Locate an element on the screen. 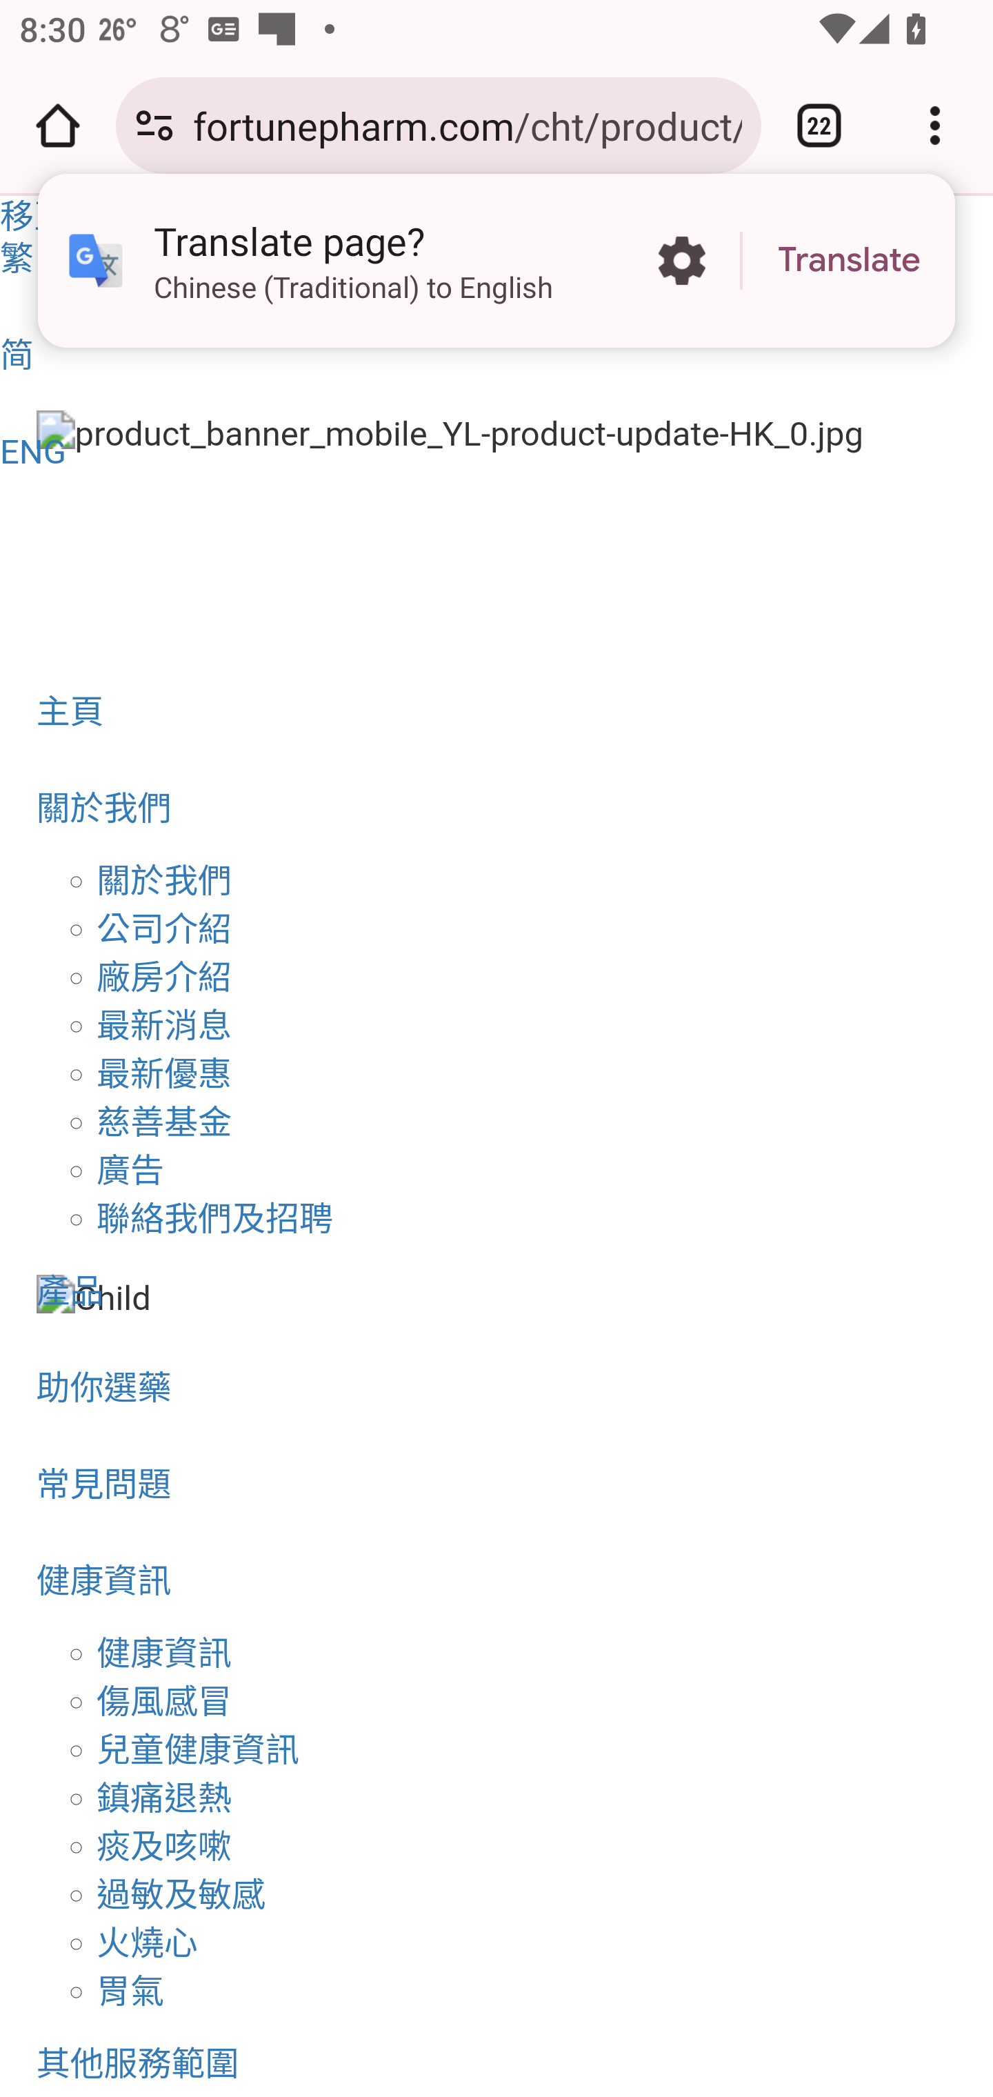 The width and height of the screenshot is (993, 2097). 過敏及敏感 is located at coordinates (181, 1894).